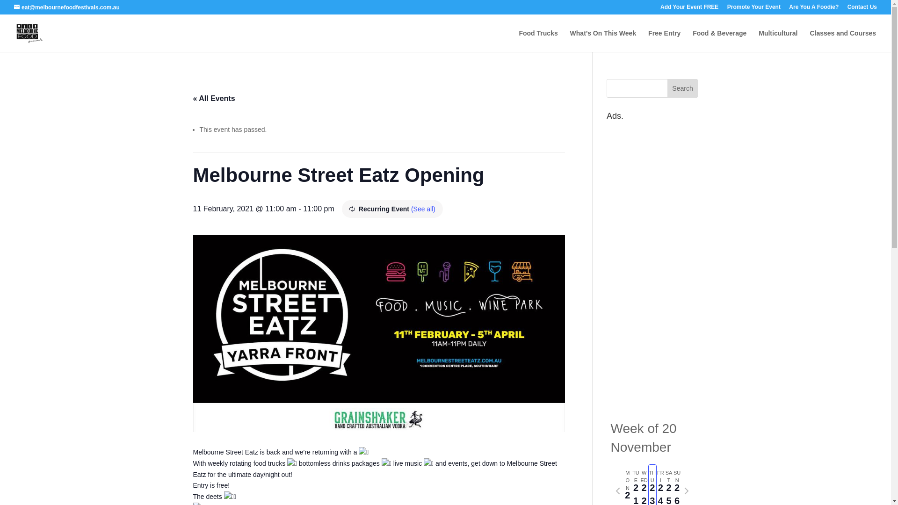  What do you see at coordinates (719, 41) in the screenshot?
I see `Food & Beverage` at bounding box center [719, 41].